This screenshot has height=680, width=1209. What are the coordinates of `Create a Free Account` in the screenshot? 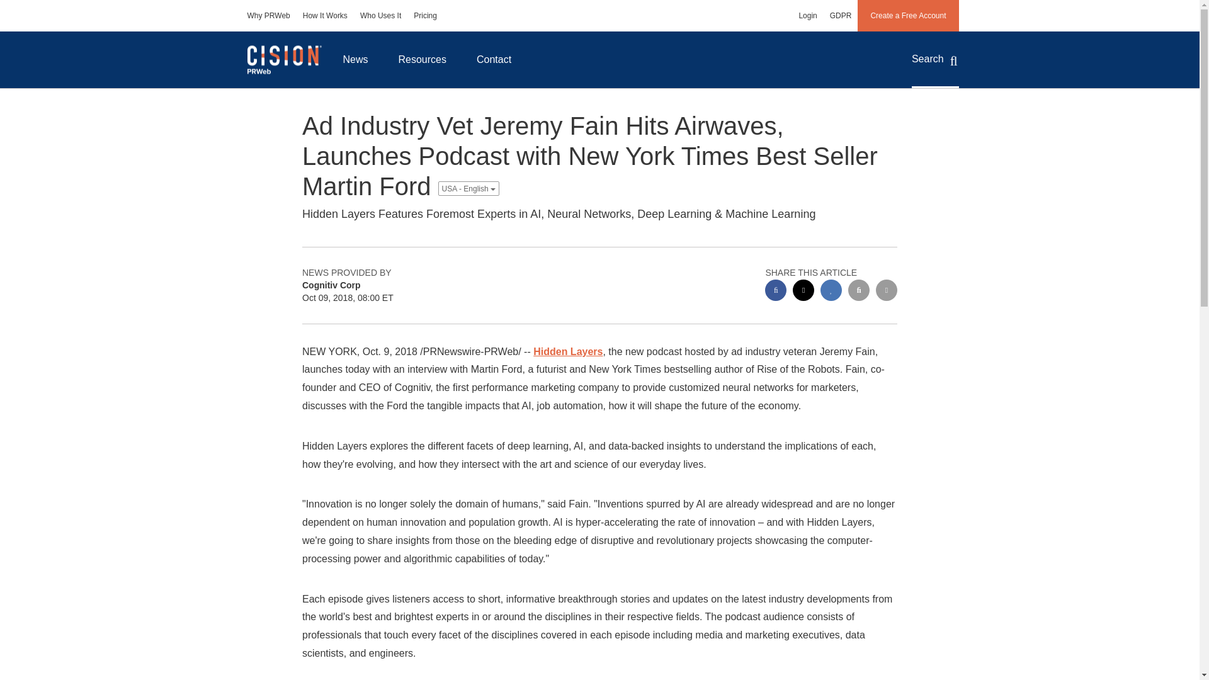 It's located at (908, 15).